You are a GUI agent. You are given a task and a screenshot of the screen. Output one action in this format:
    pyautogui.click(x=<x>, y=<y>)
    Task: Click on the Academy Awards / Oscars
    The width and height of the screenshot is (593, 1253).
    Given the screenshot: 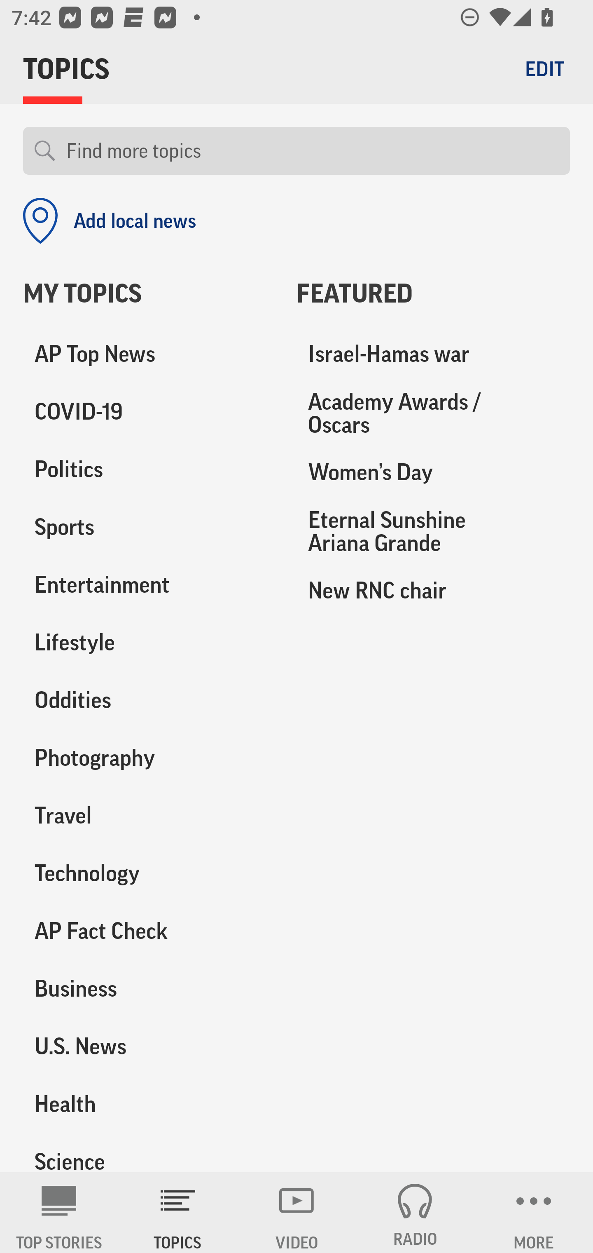 What is the action you would take?
    pyautogui.click(x=433, y=413)
    